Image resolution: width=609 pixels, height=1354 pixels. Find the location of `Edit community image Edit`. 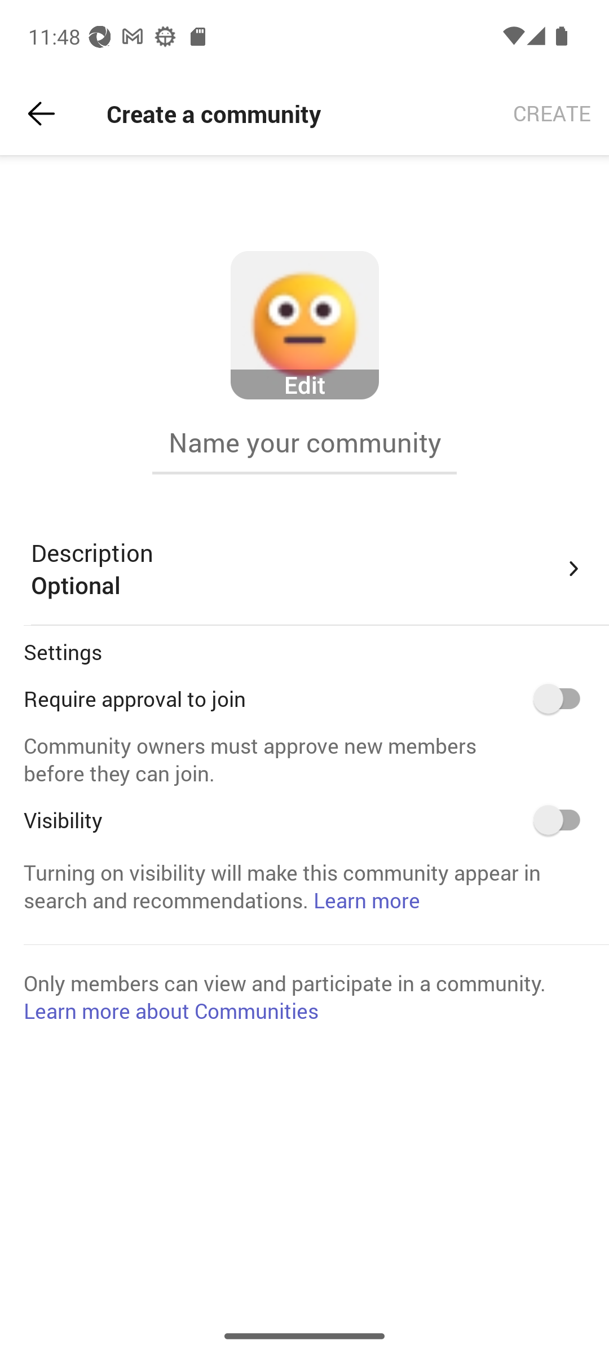

Edit community image Edit is located at coordinates (304, 326).